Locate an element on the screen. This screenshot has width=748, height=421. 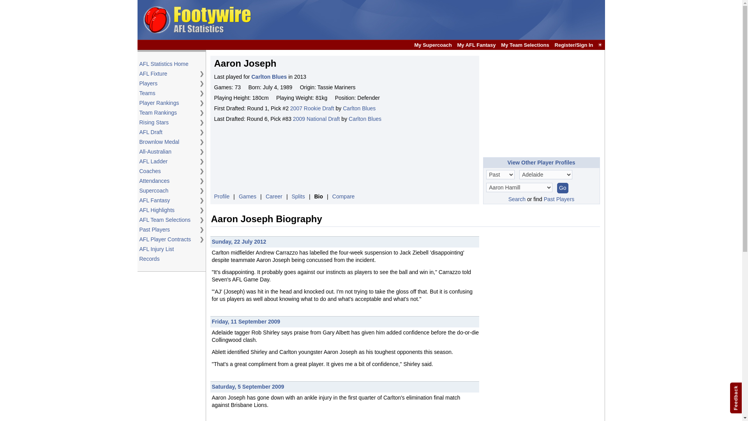
Brownlow Medal is located at coordinates (168, 142).